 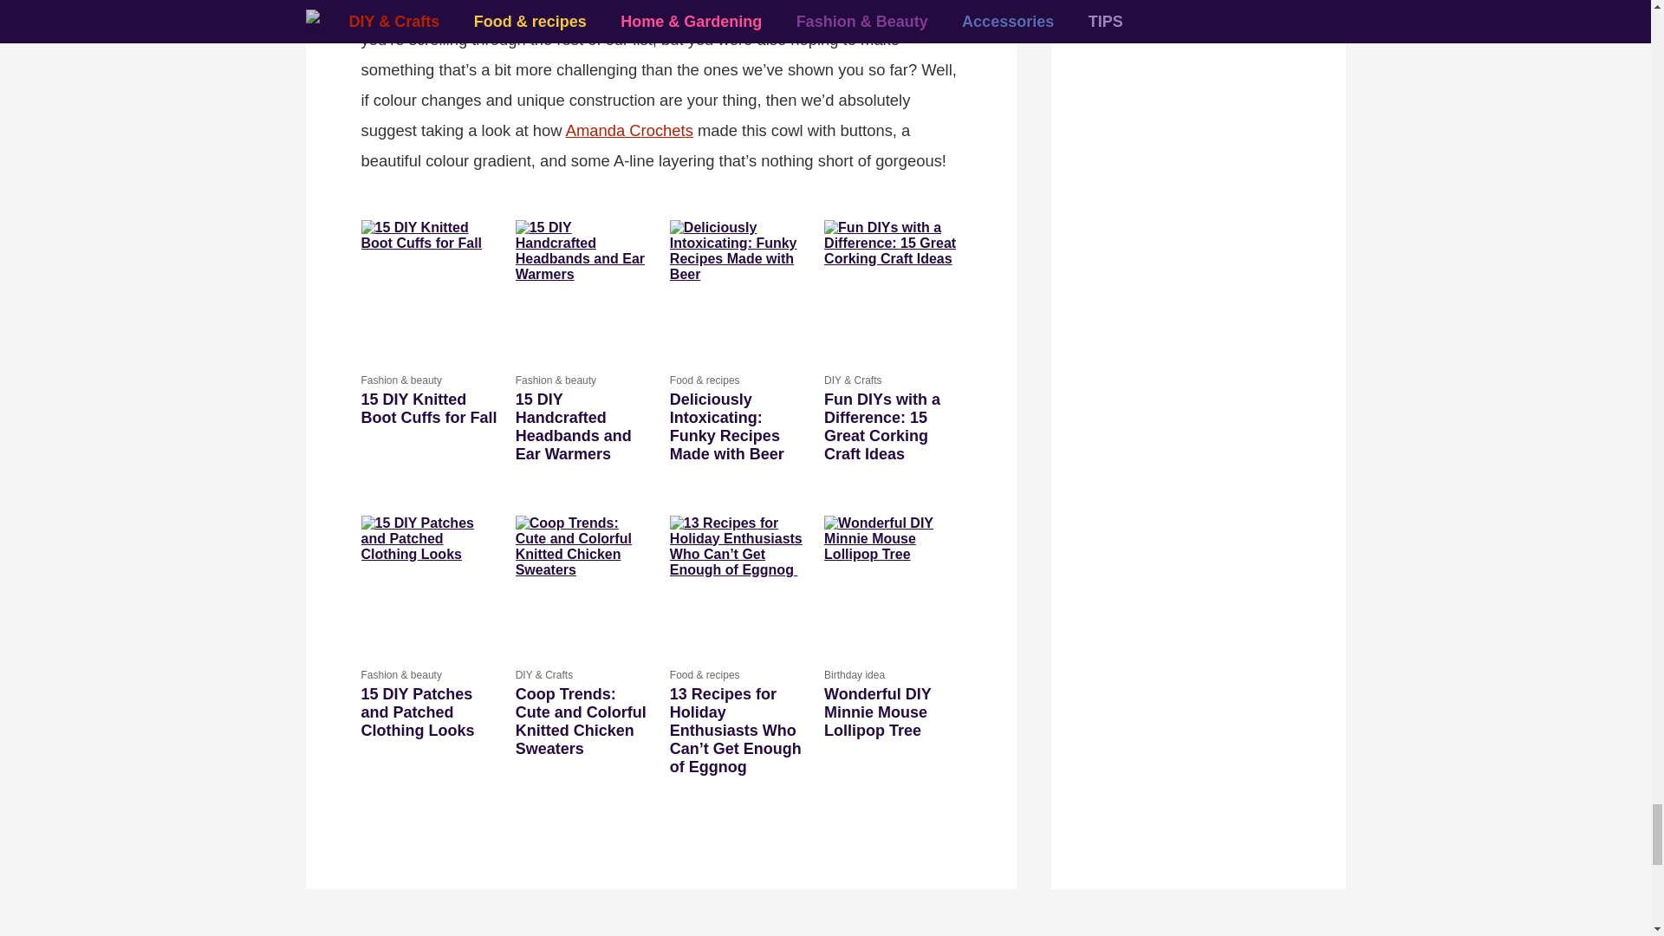 What do you see at coordinates (584, 582) in the screenshot?
I see `Coop Trends: Cute and Colorful Knitted Chicken Sweaters` at bounding box center [584, 582].